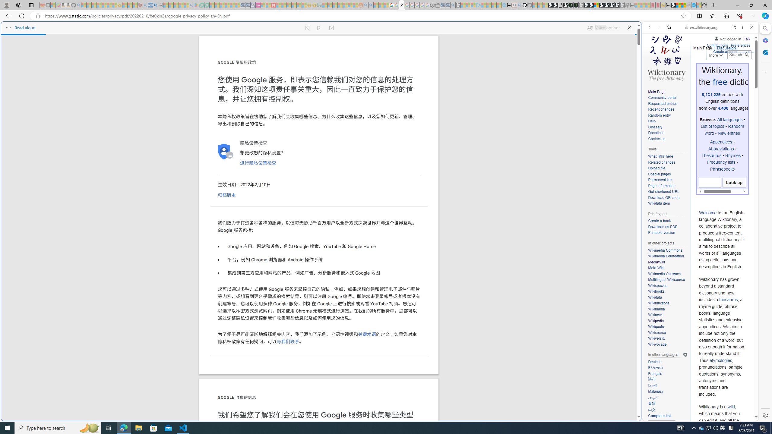 This screenshot has width=772, height=434. Describe the element at coordinates (668, 344) in the screenshot. I see `Wikivoyage` at that location.